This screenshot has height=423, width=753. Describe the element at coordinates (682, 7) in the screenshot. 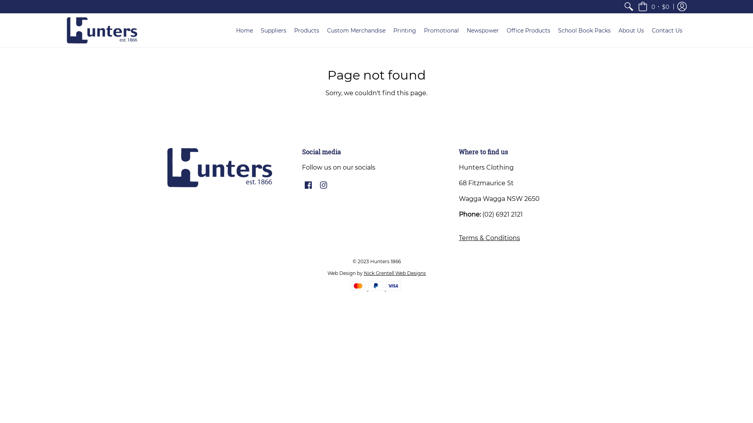

I see `Log in` at that location.